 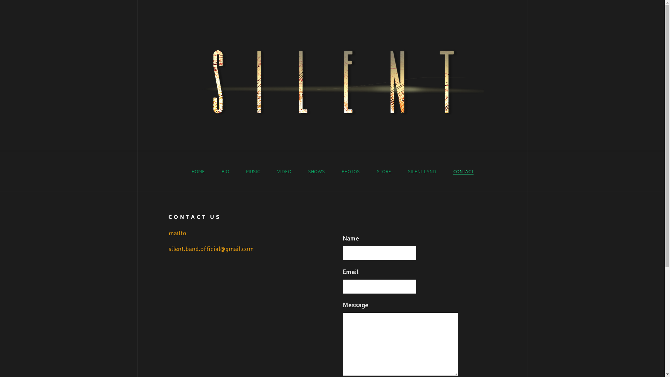 I want to click on PHOTOS, so click(x=351, y=172).